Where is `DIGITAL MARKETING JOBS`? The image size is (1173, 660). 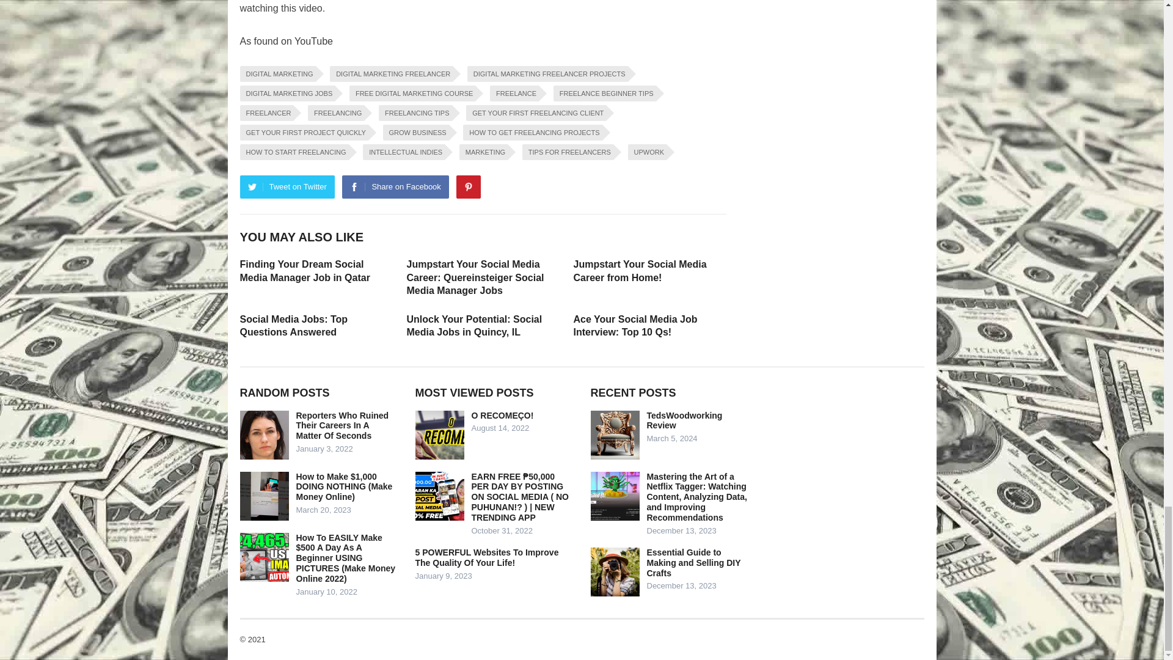
DIGITAL MARKETING JOBS is located at coordinates (287, 94).